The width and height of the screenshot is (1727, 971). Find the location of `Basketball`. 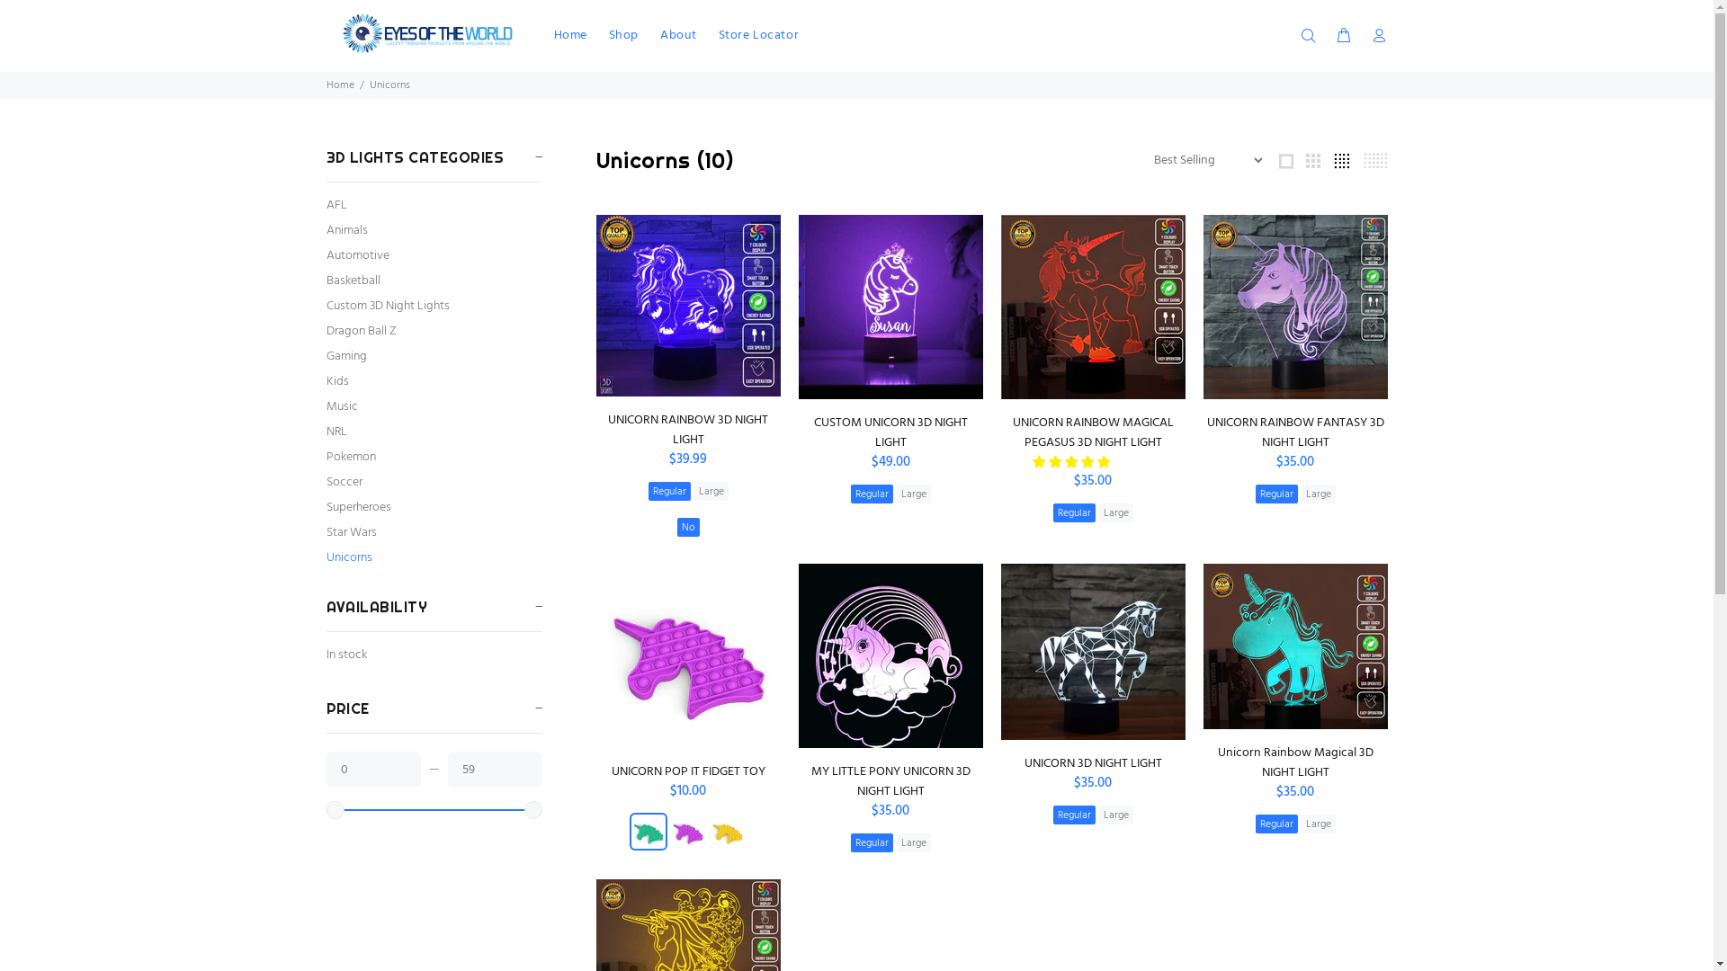

Basketball is located at coordinates (434, 281).